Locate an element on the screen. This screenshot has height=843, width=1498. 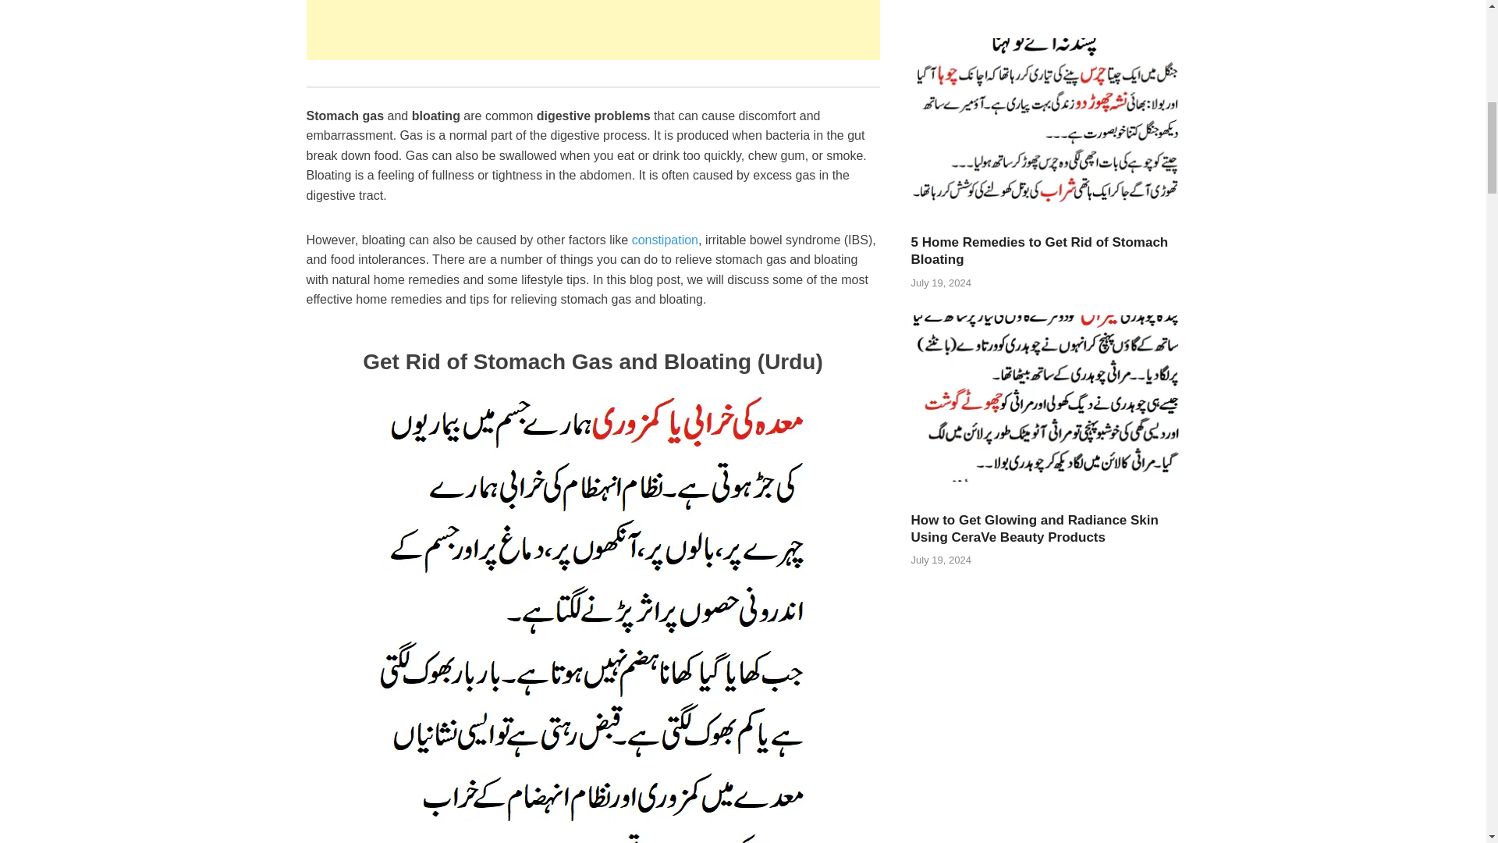
5 Home Remedies to Get Rid of Stomach Bloating is located at coordinates (1045, 209).